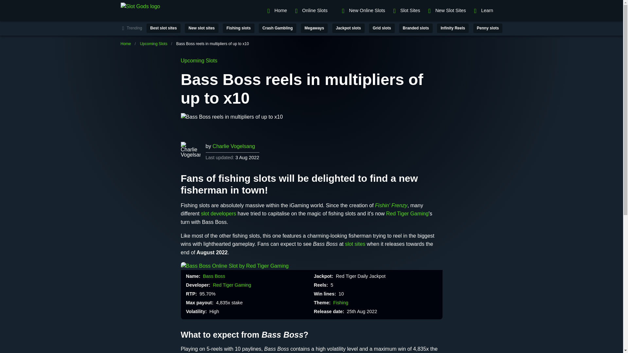 The image size is (628, 353). What do you see at coordinates (164, 28) in the screenshot?
I see `Best slot sites` at bounding box center [164, 28].